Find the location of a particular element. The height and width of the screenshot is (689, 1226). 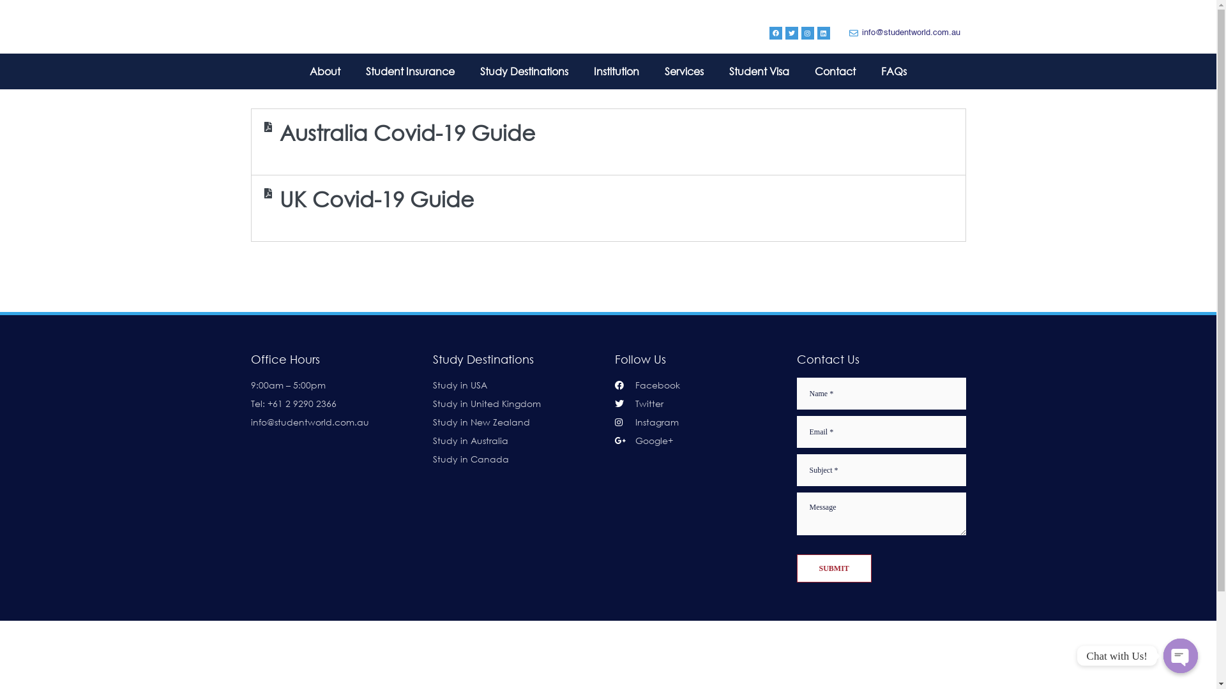

Study Destinations is located at coordinates (524, 71).